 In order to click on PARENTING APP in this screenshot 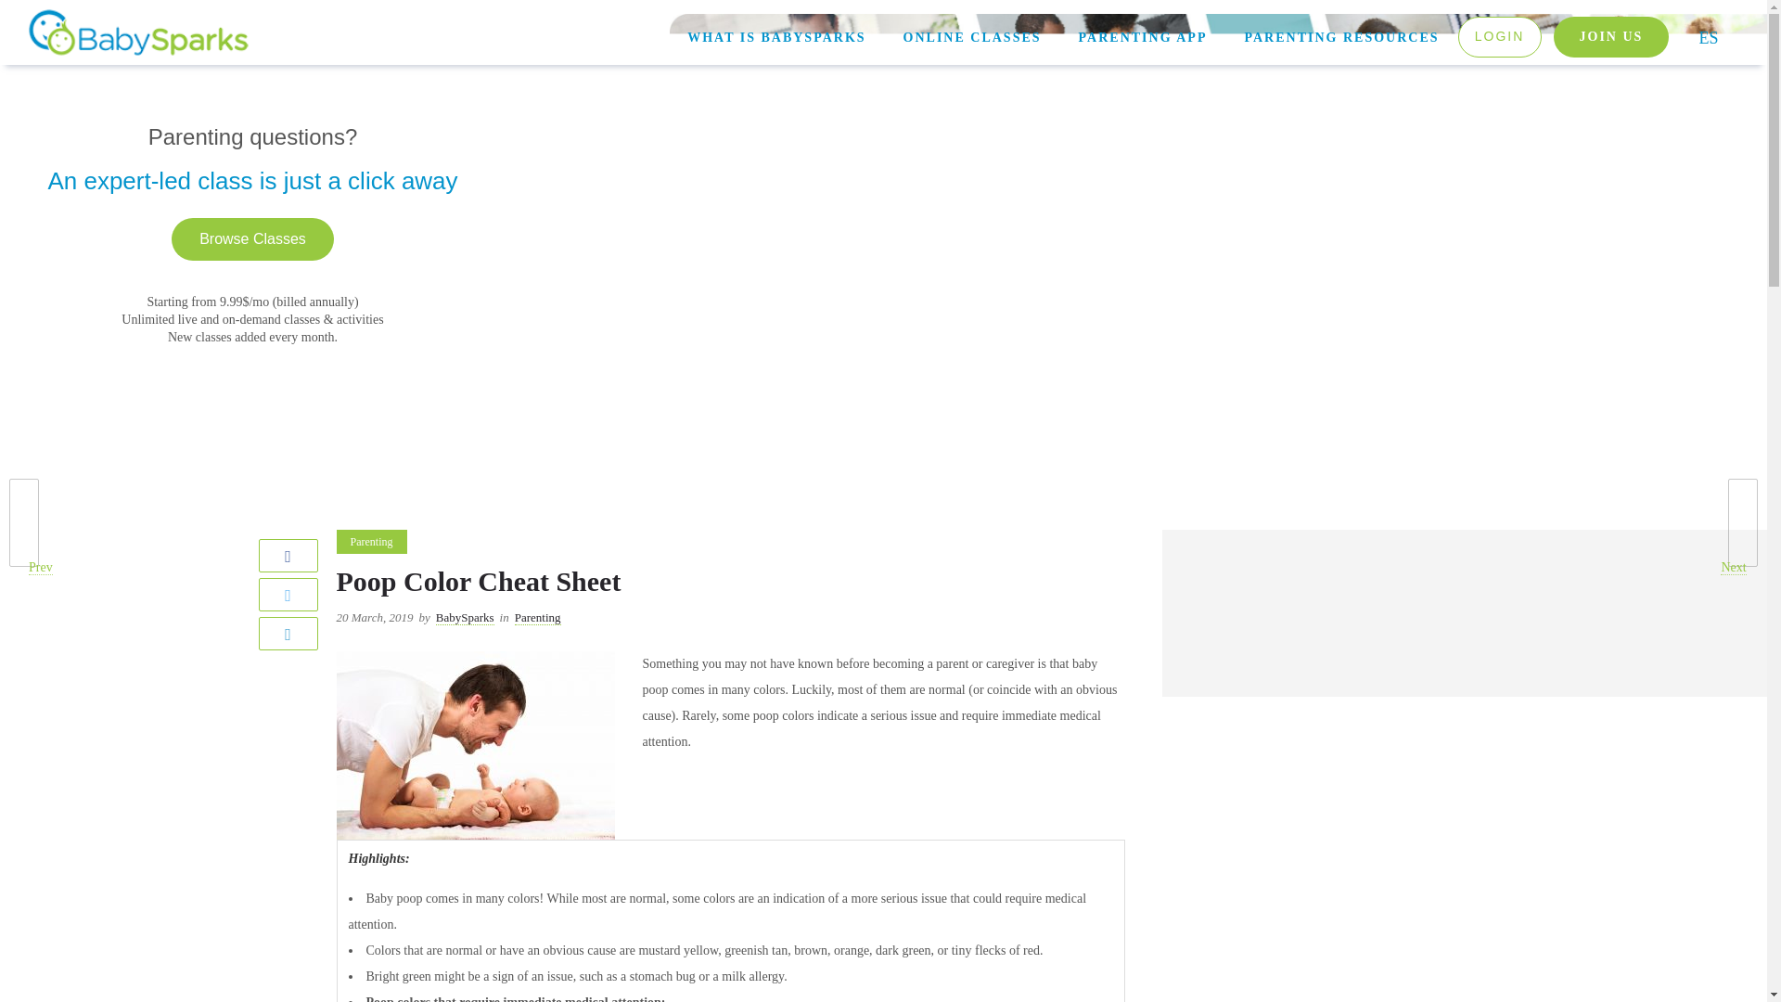, I will do `click(1143, 37)`.